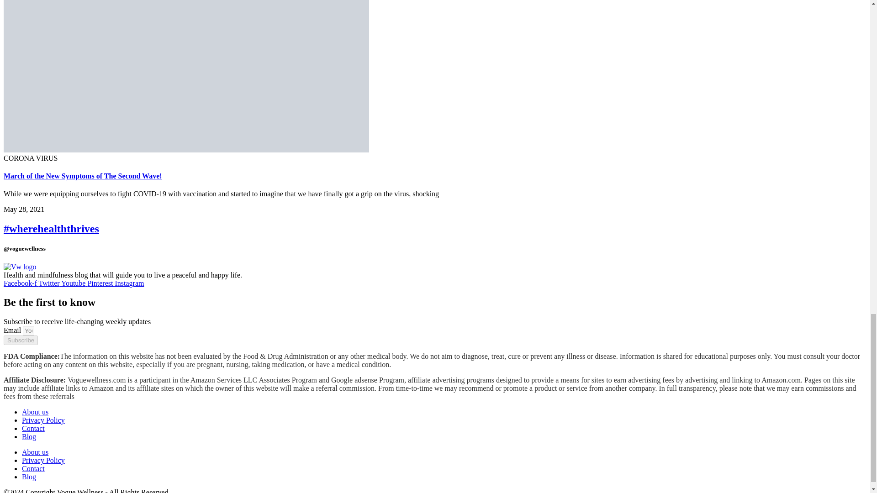 This screenshot has width=877, height=493. I want to click on Blog, so click(29, 436).